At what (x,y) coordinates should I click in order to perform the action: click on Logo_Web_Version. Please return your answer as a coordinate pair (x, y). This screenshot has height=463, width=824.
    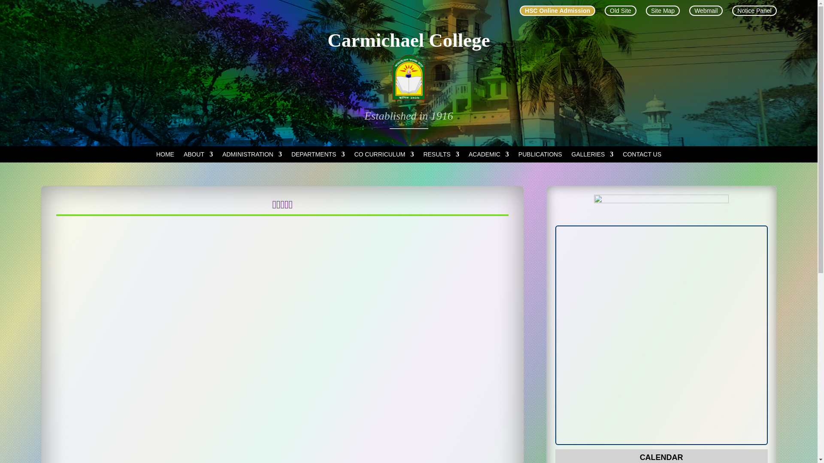
    Looking at the image, I should click on (661, 209).